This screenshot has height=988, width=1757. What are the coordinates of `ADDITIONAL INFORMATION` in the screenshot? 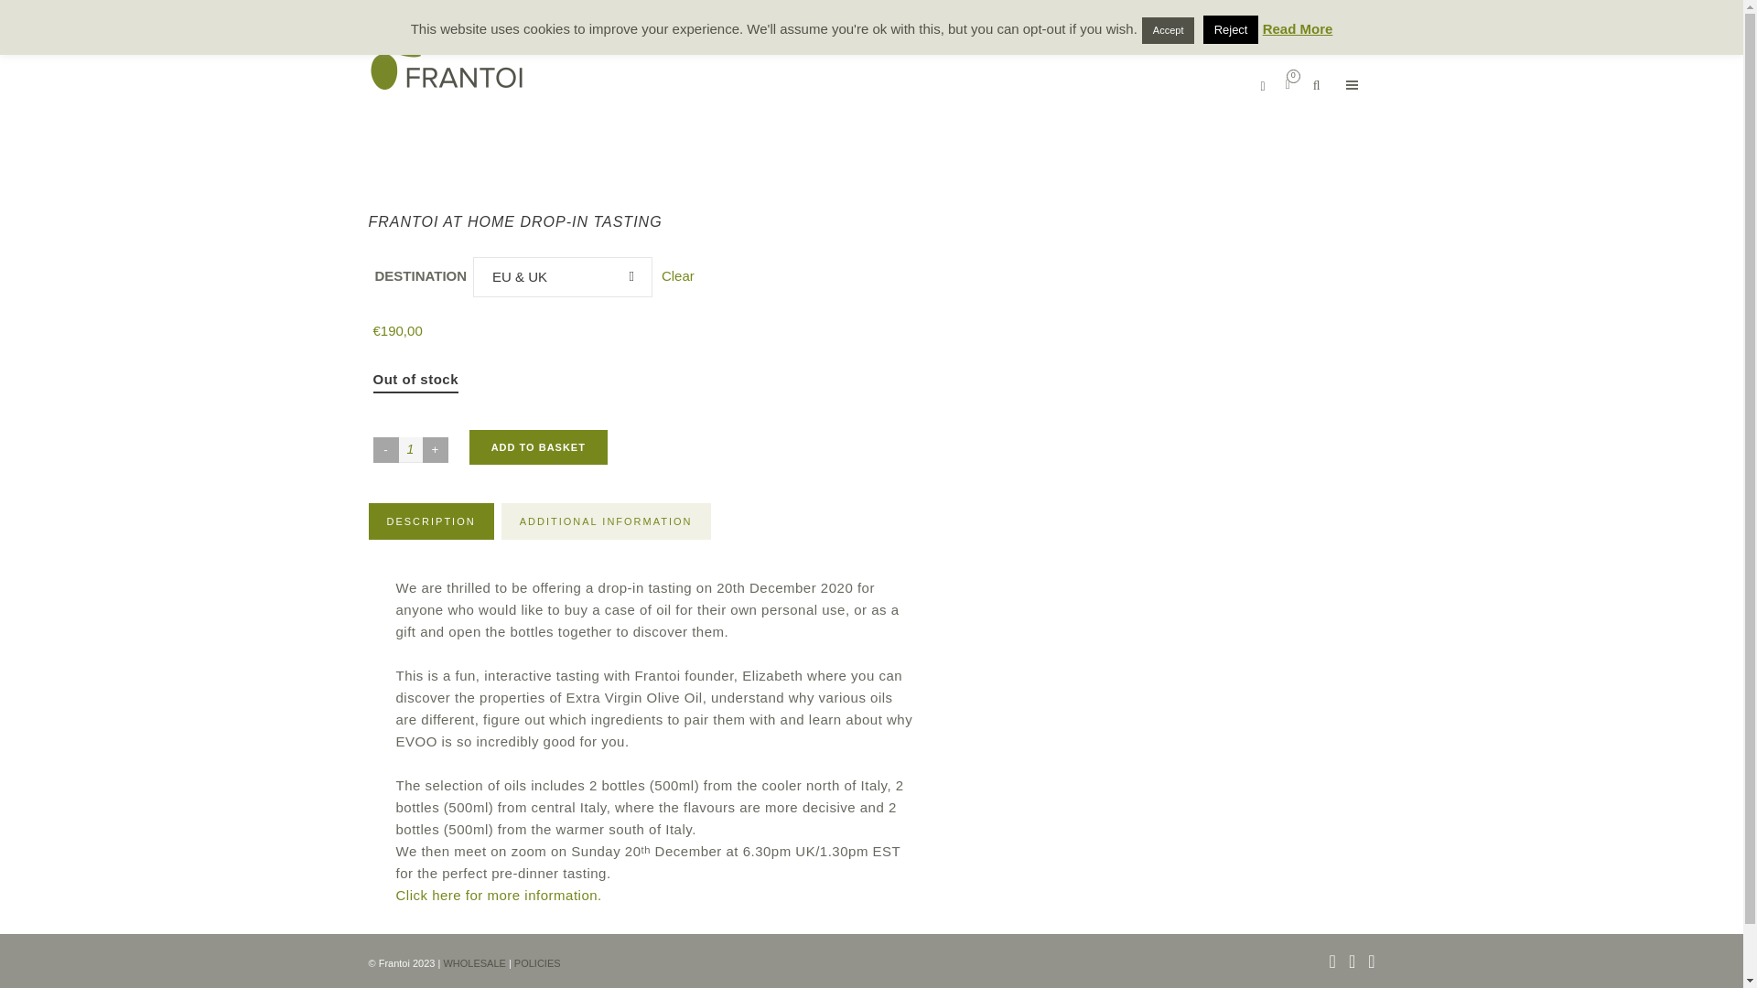 It's located at (606, 521).